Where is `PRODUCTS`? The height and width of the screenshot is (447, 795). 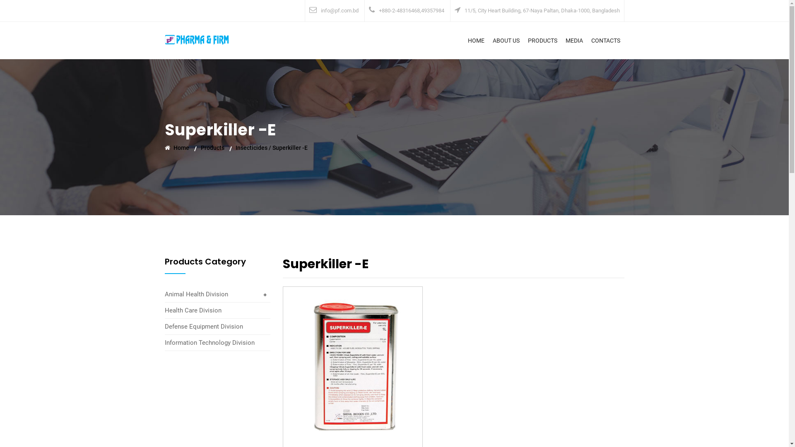 PRODUCTS is located at coordinates (542, 40).